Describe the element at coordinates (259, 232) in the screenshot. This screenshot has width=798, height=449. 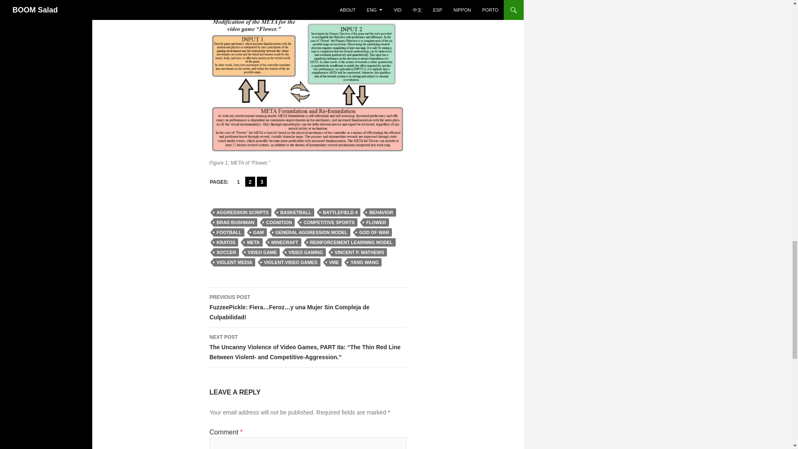
I see `GAM` at that location.